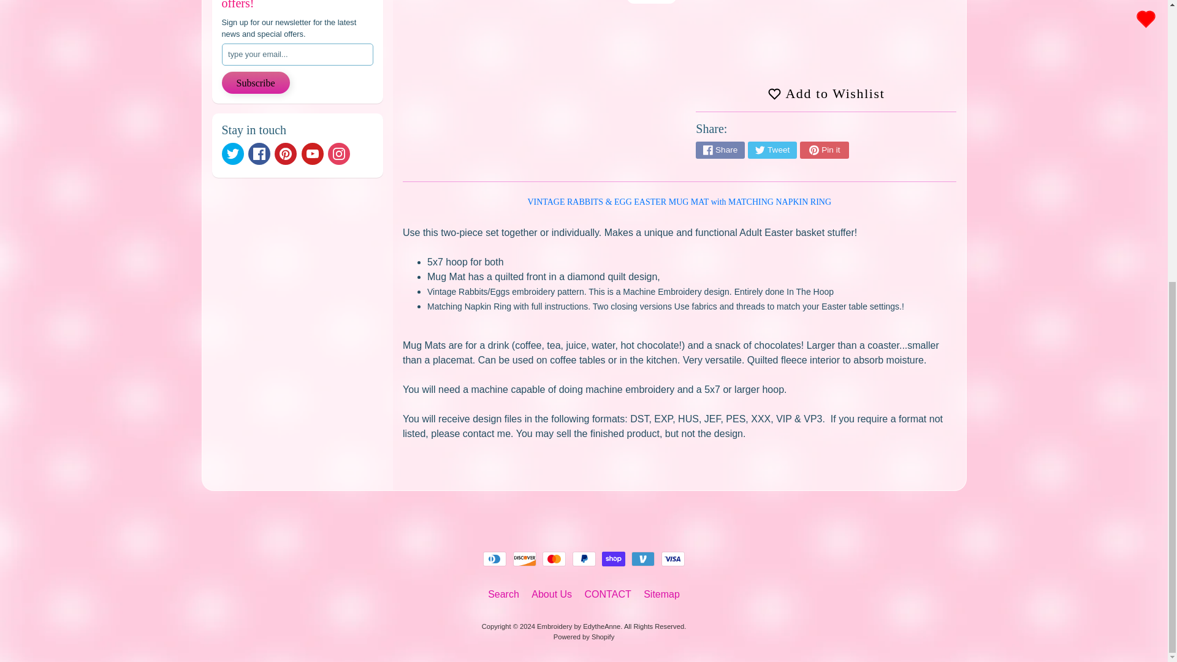  I want to click on Pinterest, so click(285, 153).